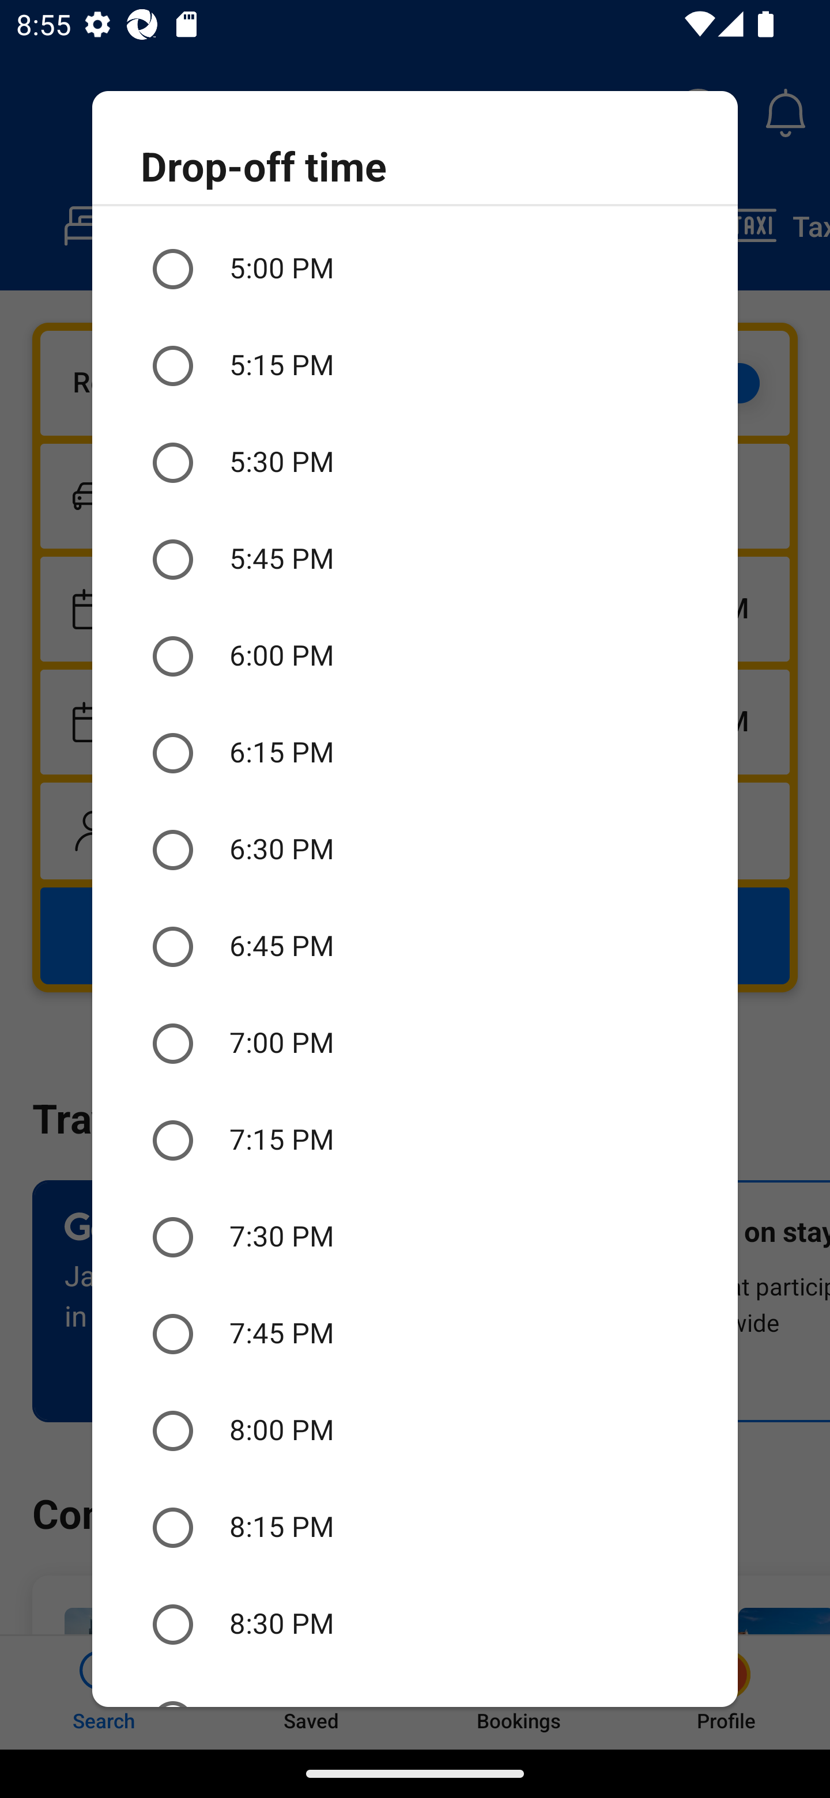  What do you see at coordinates (415, 270) in the screenshot?
I see `5:00 PM` at bounding box center [415, 270].